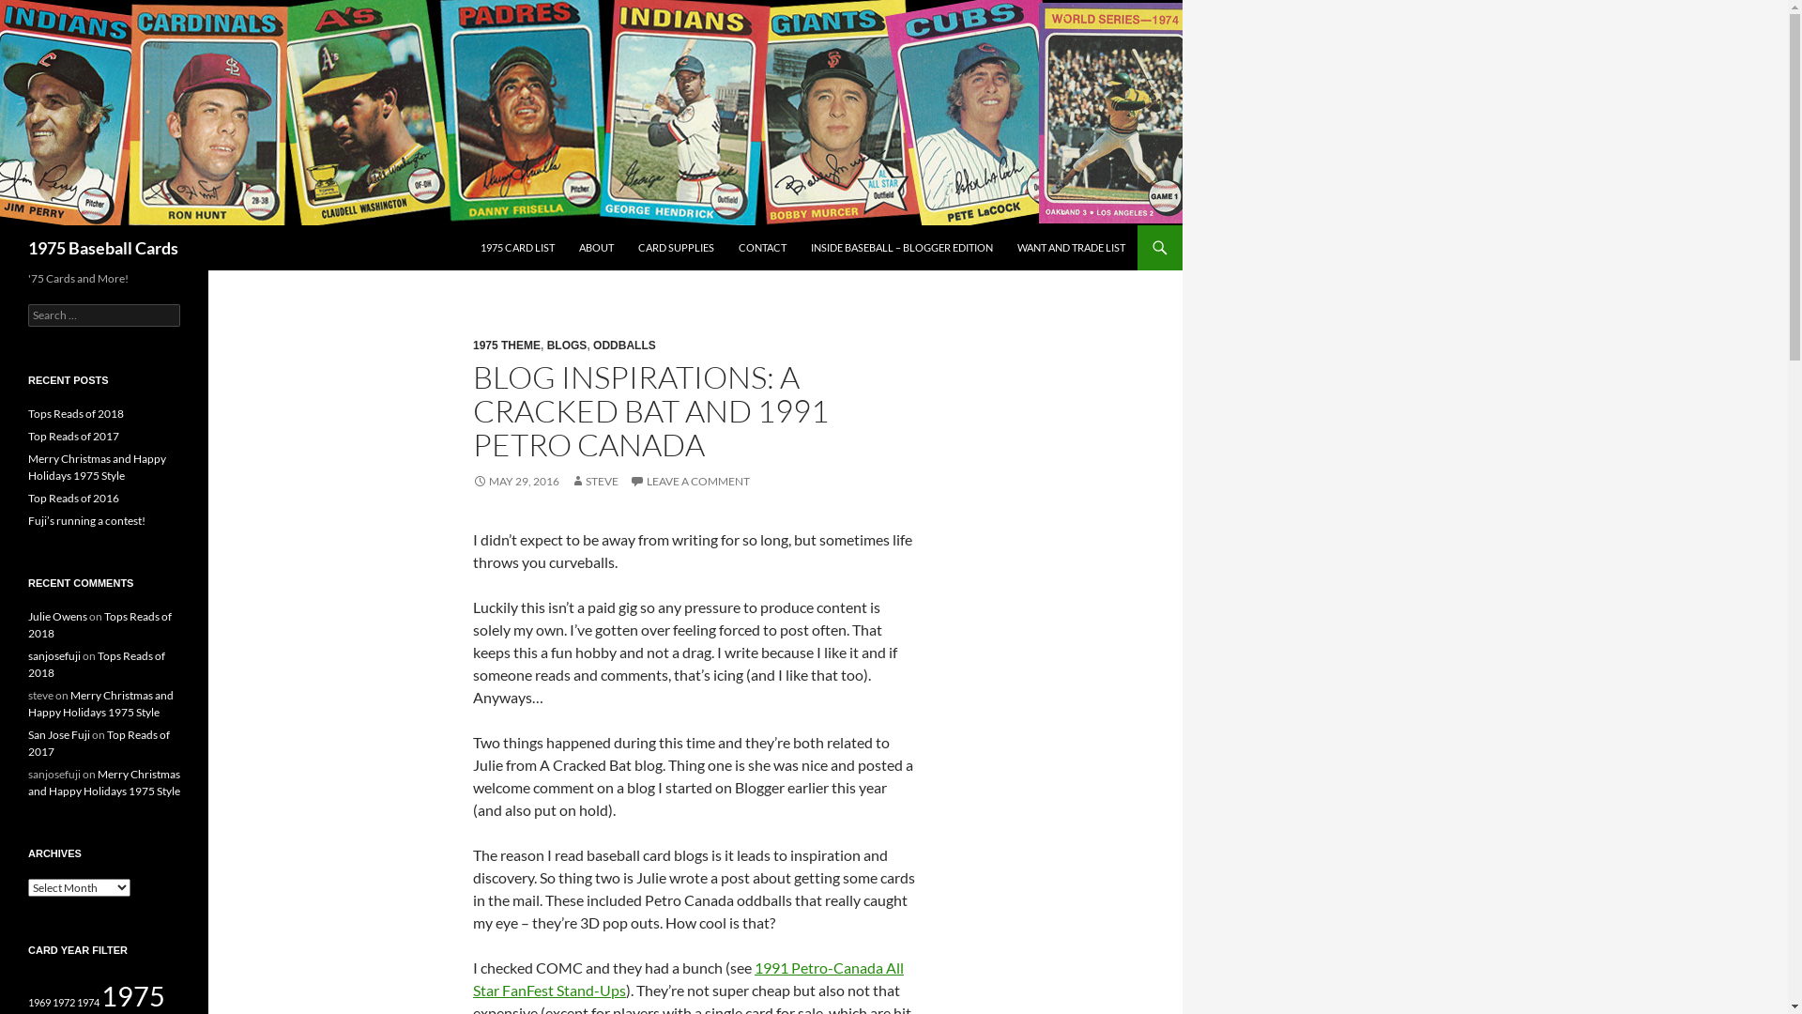  What do you see at coordinates (597, 248) in the screenshot?
I see `ABOUT` at bounding box center [597, 248].